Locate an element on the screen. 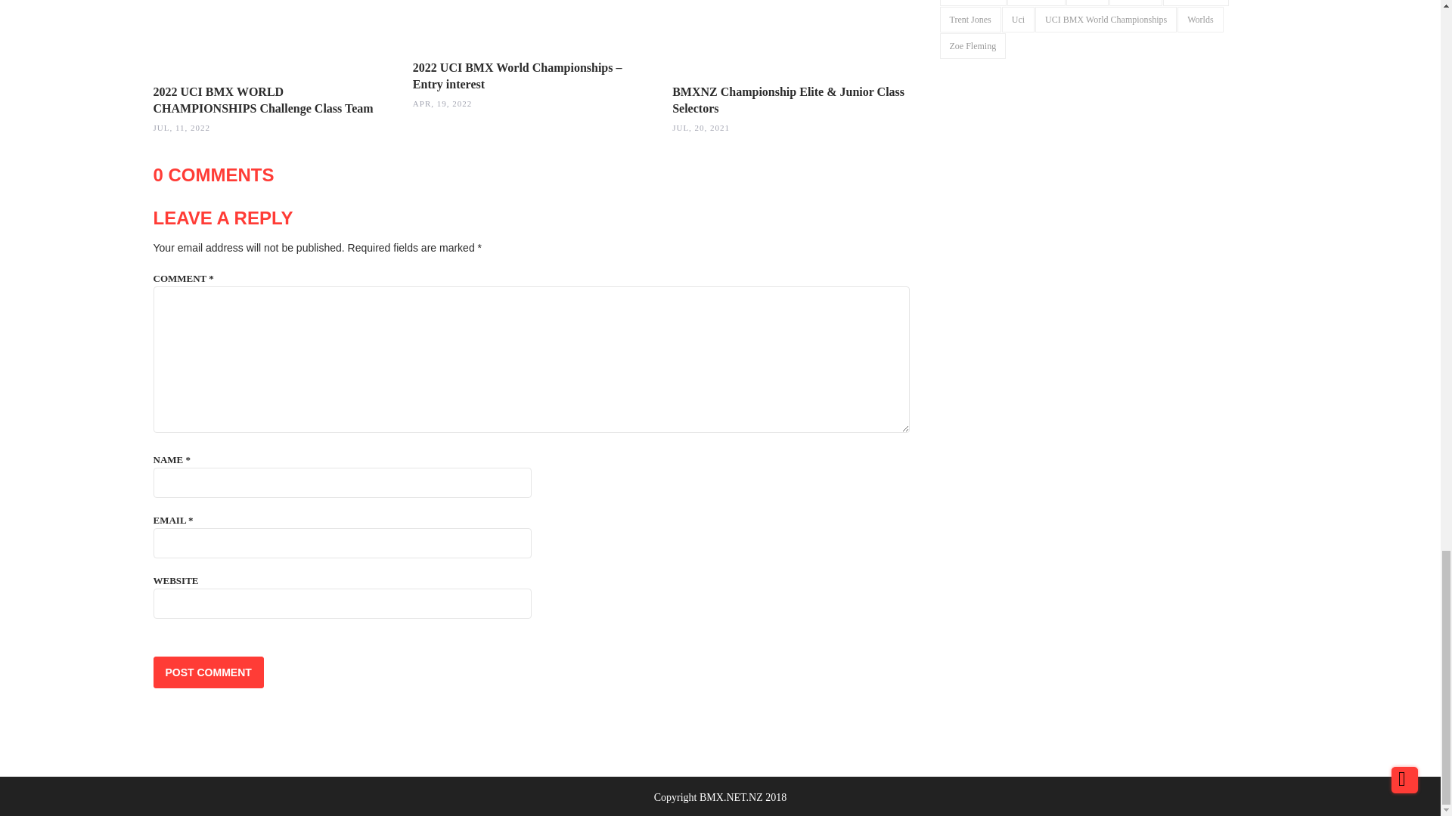  2022 UCI BMX WORLD CHAMPIONSHIPS Challenge Class Team is located at coordinates (262, 100).